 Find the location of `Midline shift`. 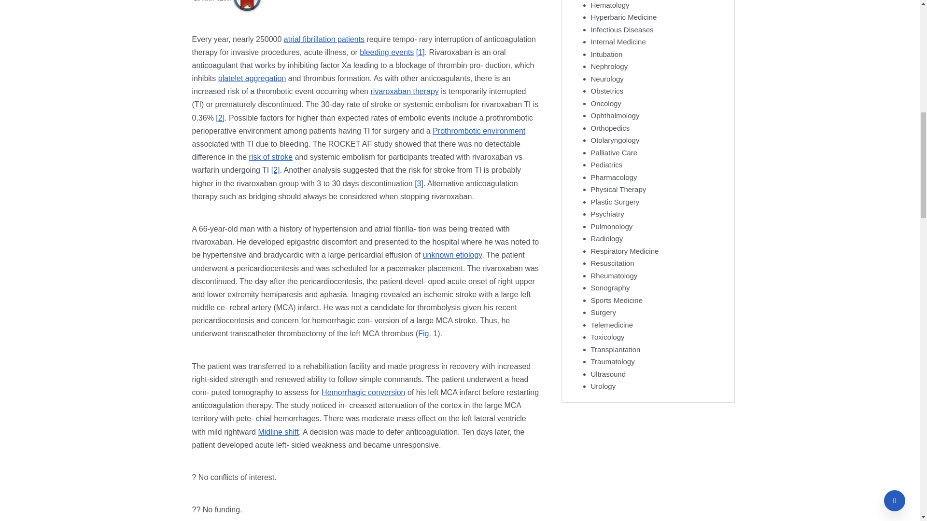

Midline shift is located at coordinates (278, 431).